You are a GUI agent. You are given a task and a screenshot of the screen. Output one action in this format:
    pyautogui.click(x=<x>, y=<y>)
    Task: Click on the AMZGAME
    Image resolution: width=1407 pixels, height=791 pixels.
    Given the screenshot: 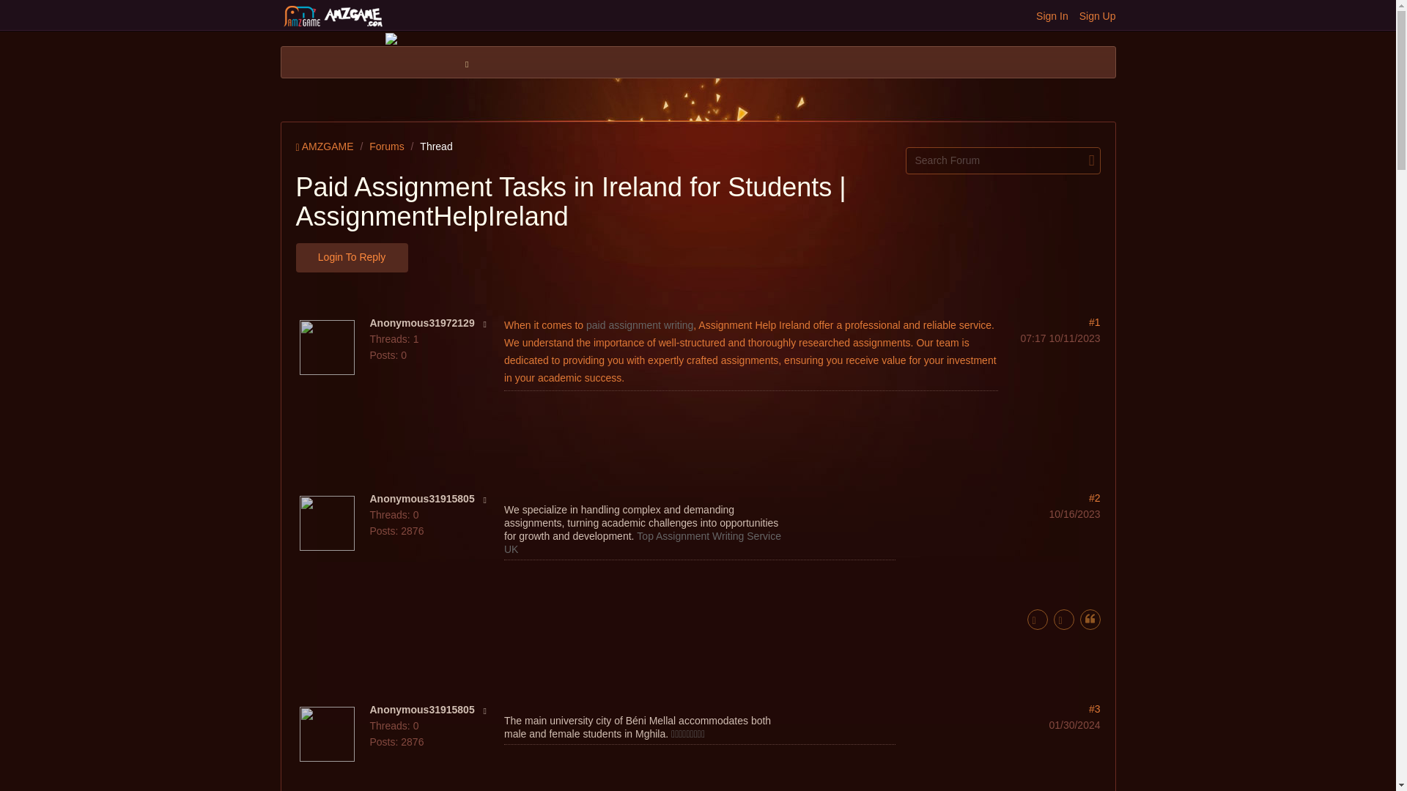 What is the action you would take?
    pyautogui.click(x=325, y=146)
    